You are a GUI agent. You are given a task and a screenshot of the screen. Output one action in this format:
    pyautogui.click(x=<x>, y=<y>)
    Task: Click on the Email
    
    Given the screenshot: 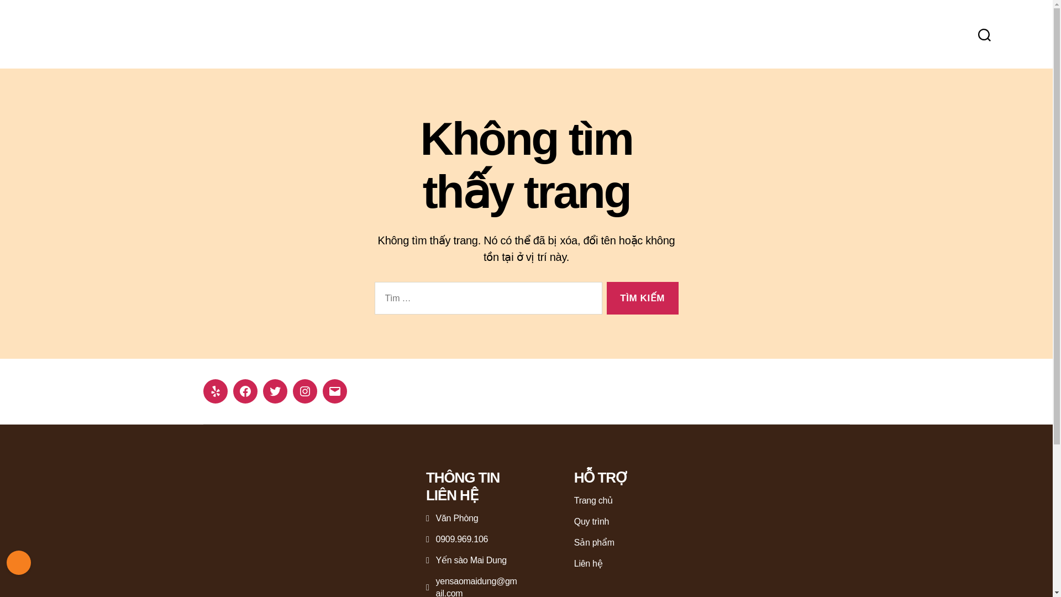 What is the action you would take?
    pyautogui.click(x=334, y=391)
    